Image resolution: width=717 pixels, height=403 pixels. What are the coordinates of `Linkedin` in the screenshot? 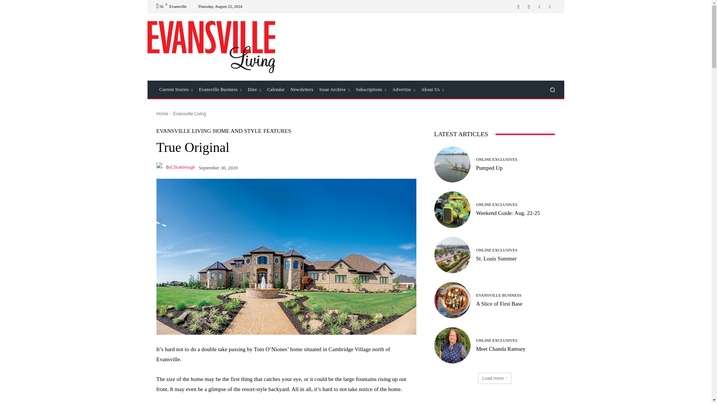 It's located at (539, 7).